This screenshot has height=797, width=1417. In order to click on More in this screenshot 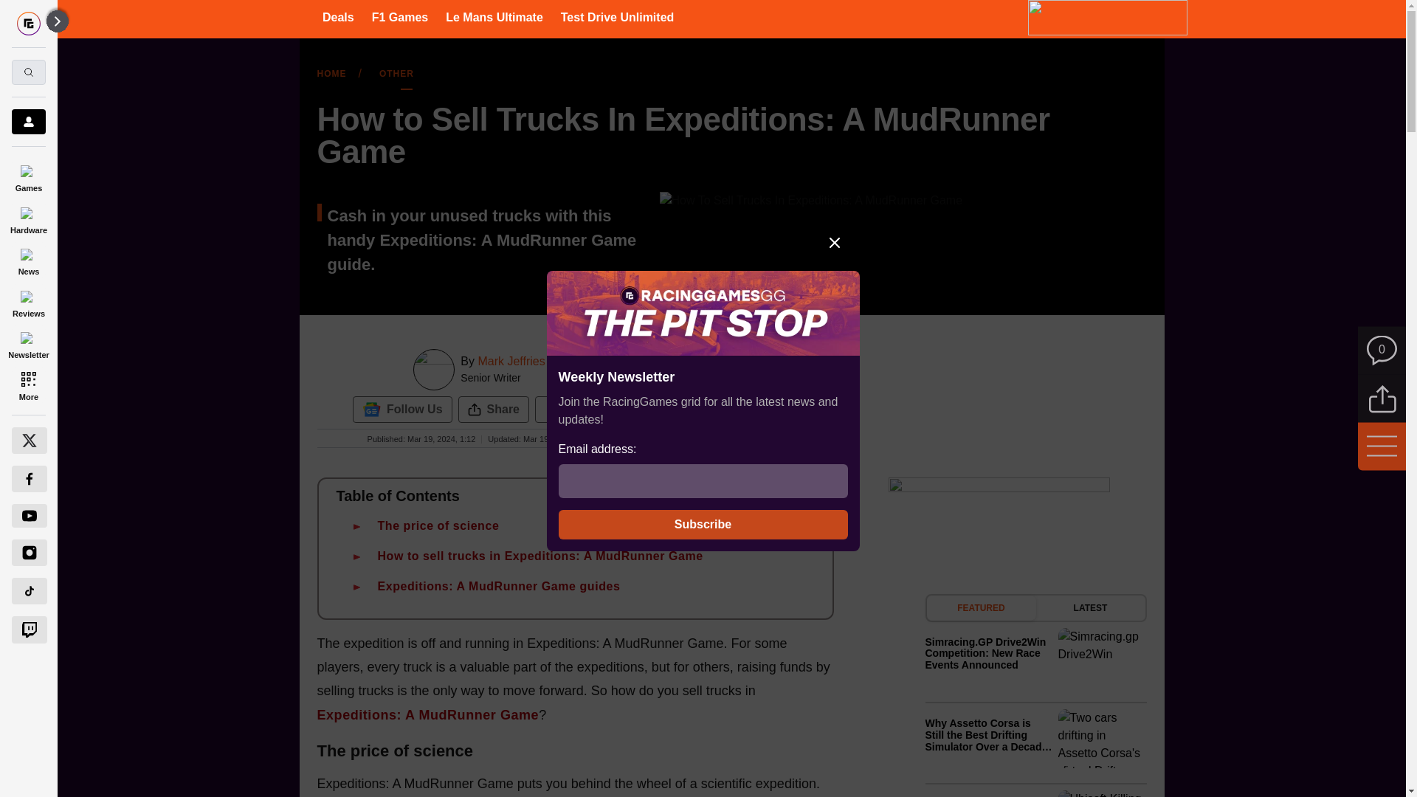, I will do `click(28, 385)`.